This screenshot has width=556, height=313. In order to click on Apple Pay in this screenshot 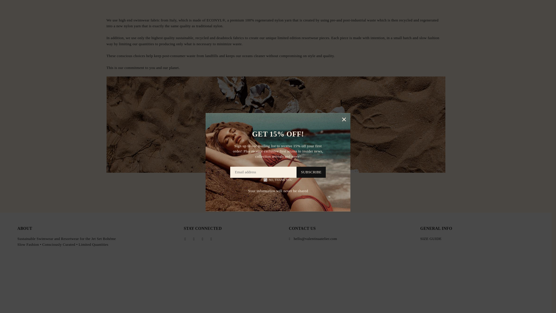, I will do `click(433, 305)`.